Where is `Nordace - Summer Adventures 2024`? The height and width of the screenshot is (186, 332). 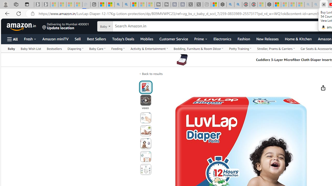
Nordace - Summer Adventures 2024 is located at coordinates (223, 5).